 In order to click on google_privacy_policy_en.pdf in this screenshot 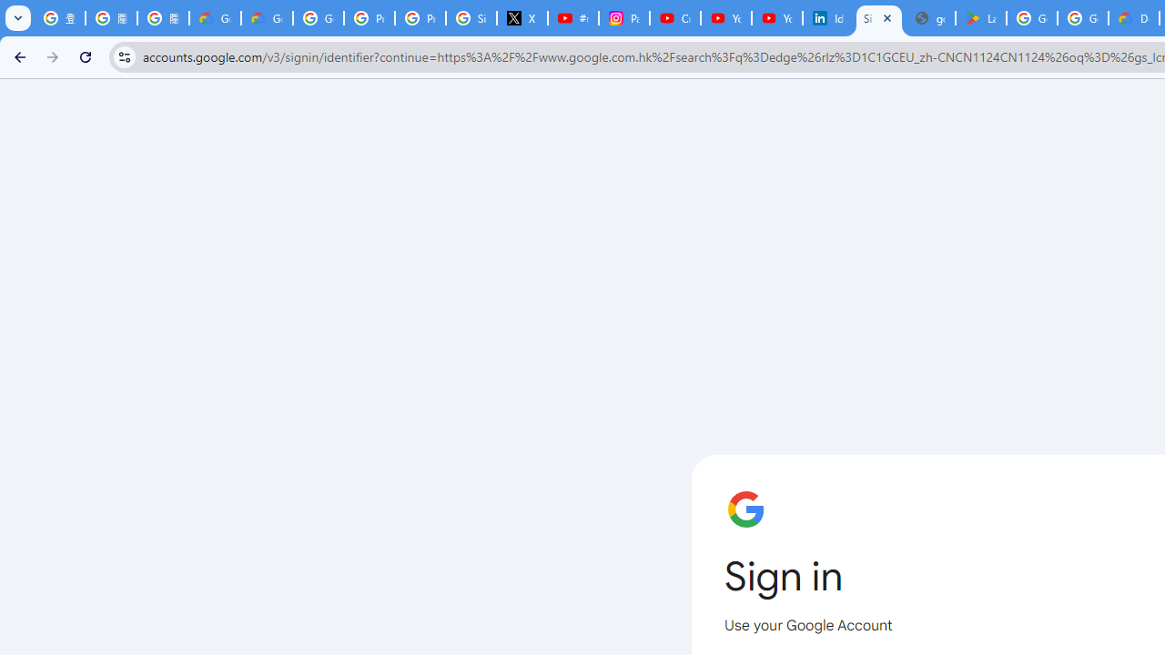, I will do `click(930, 18)`.